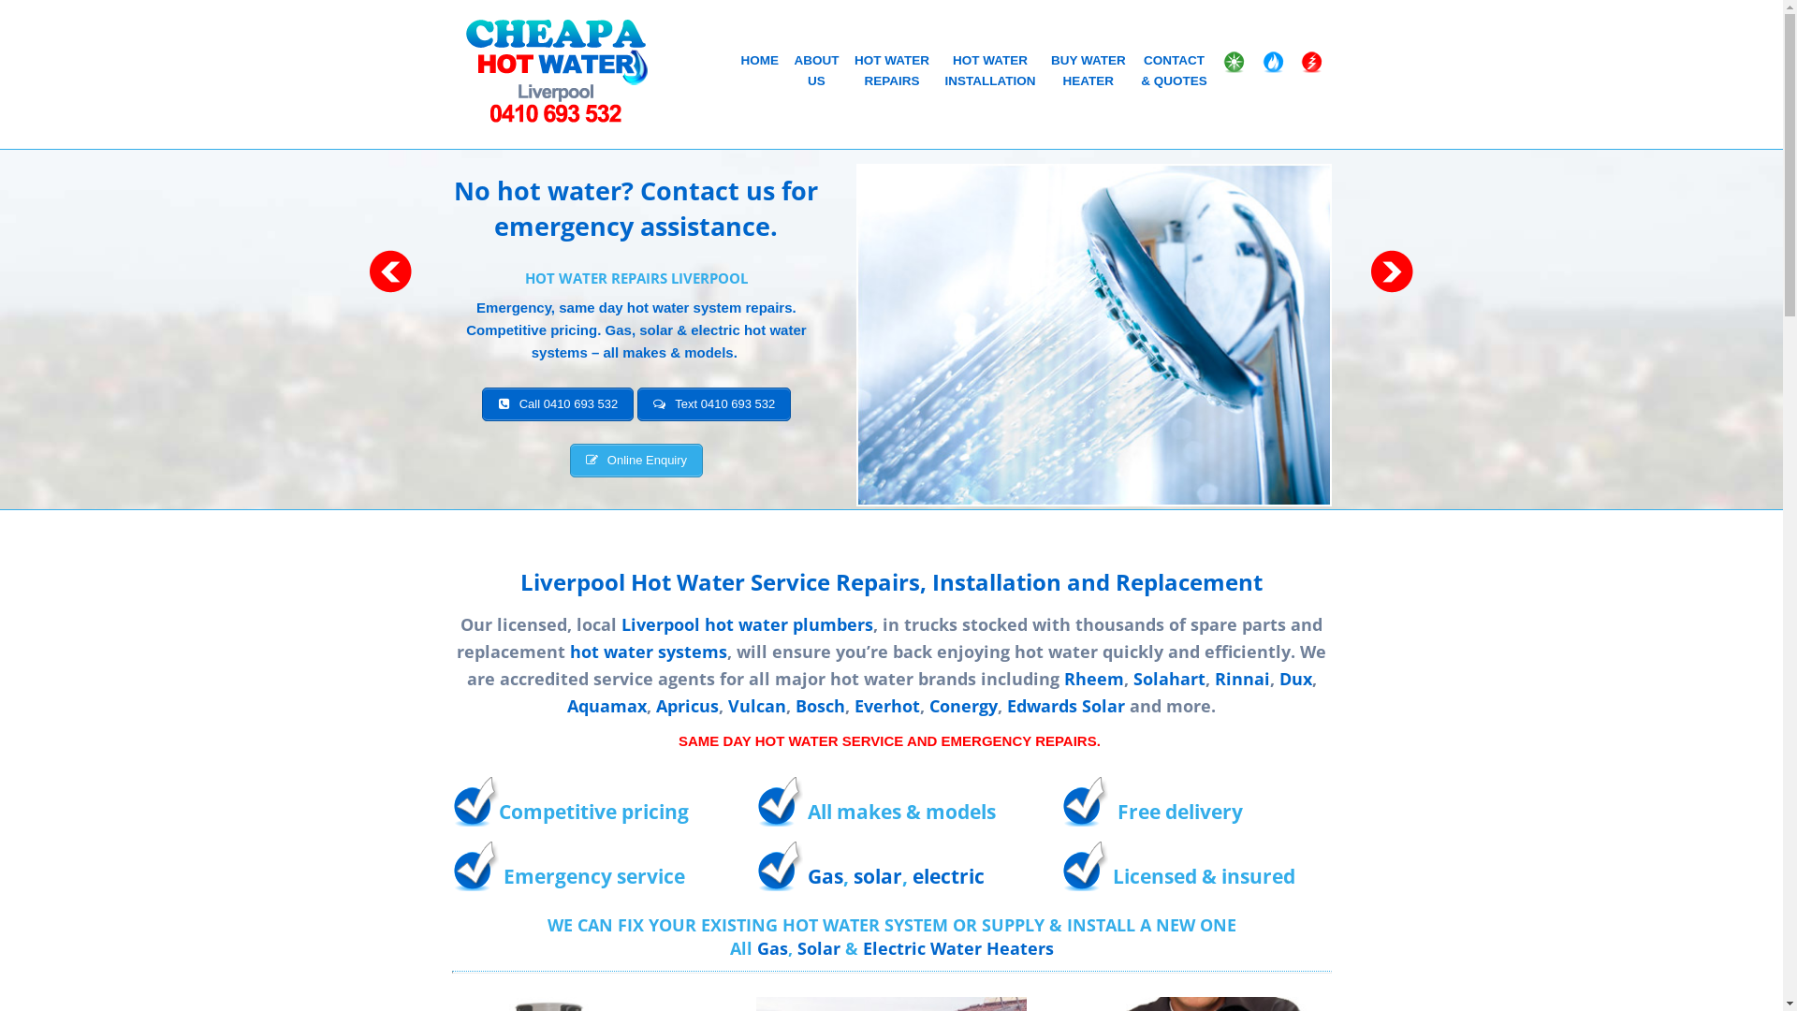 This screenshot has height=1011, width=1797. Describe the element at coordinates (822, 948) in the screenshot. I see `Solar` at that location.